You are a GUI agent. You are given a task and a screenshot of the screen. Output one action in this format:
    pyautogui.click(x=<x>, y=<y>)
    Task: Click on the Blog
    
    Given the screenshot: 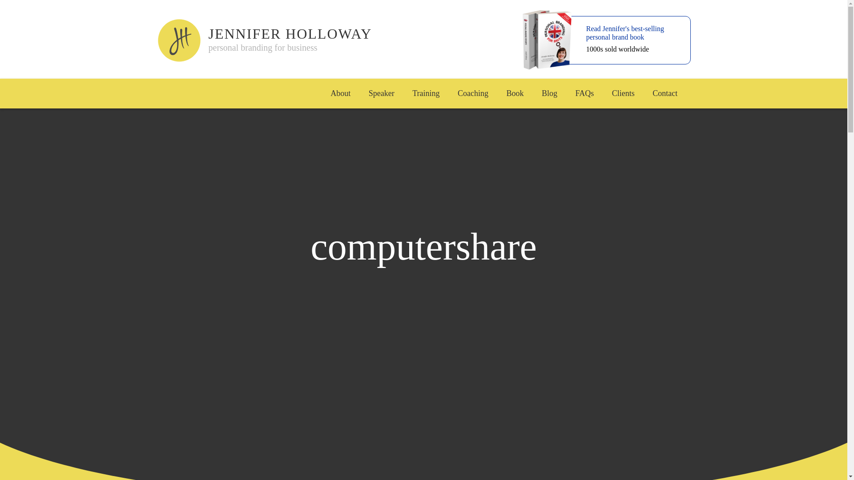 What is the action you would take?
    pyautogui.click(x=550, y=93)
    